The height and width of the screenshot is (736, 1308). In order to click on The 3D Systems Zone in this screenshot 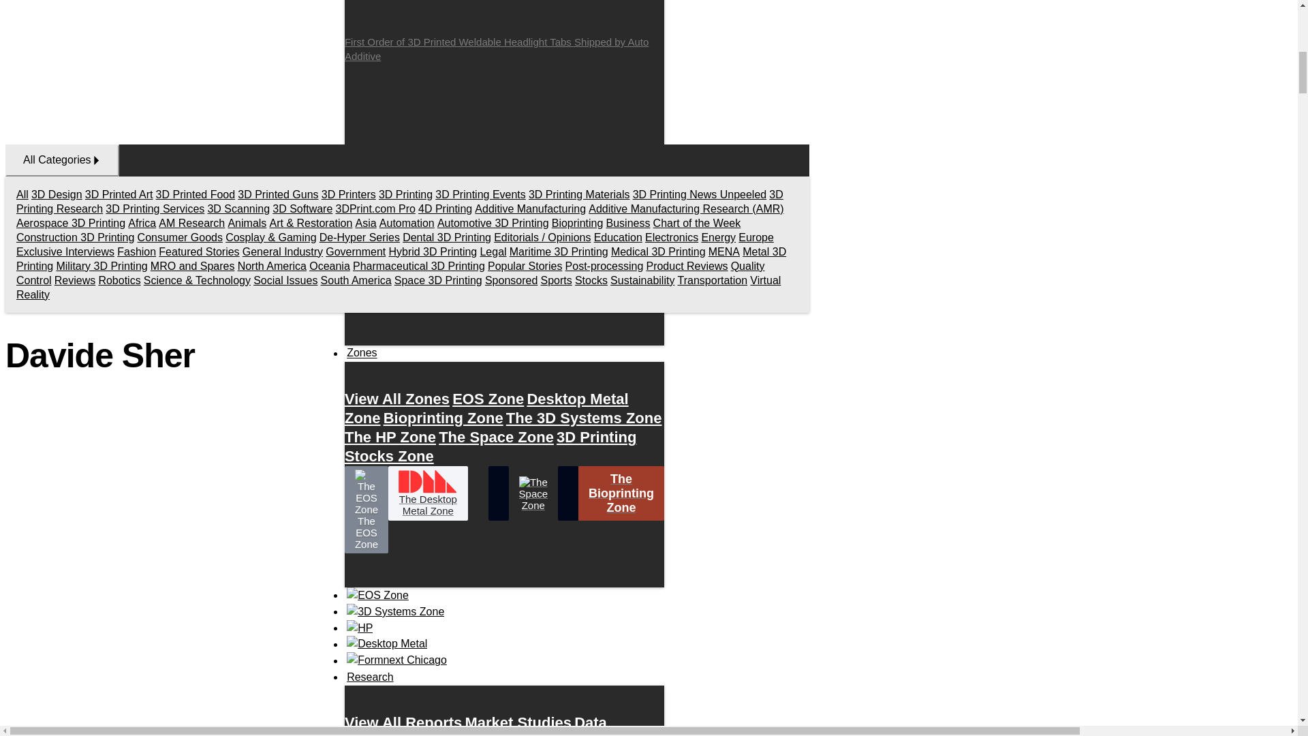, I will do `click(584, 418)`.